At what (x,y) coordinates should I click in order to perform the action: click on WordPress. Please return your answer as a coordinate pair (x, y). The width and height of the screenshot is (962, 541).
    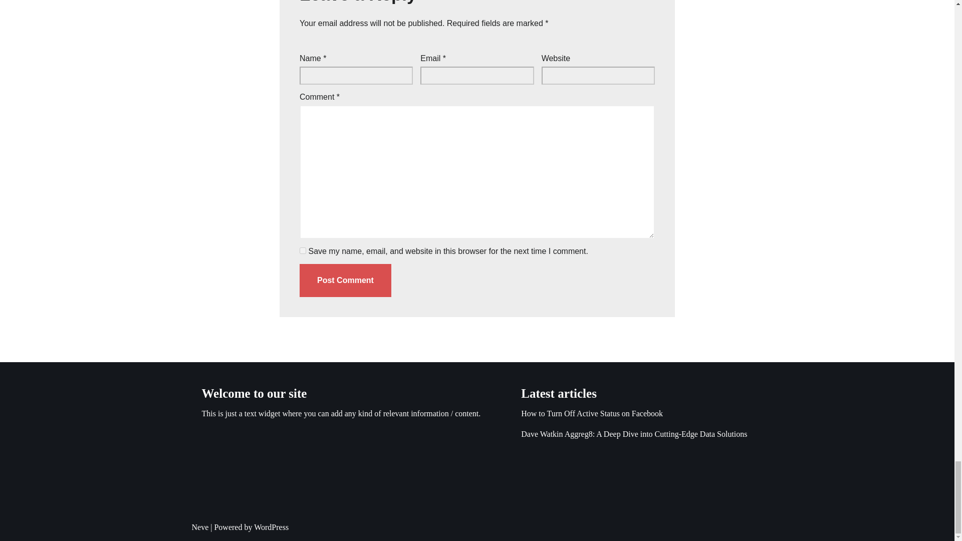
    Looking at the image, I should click on (271, 527).